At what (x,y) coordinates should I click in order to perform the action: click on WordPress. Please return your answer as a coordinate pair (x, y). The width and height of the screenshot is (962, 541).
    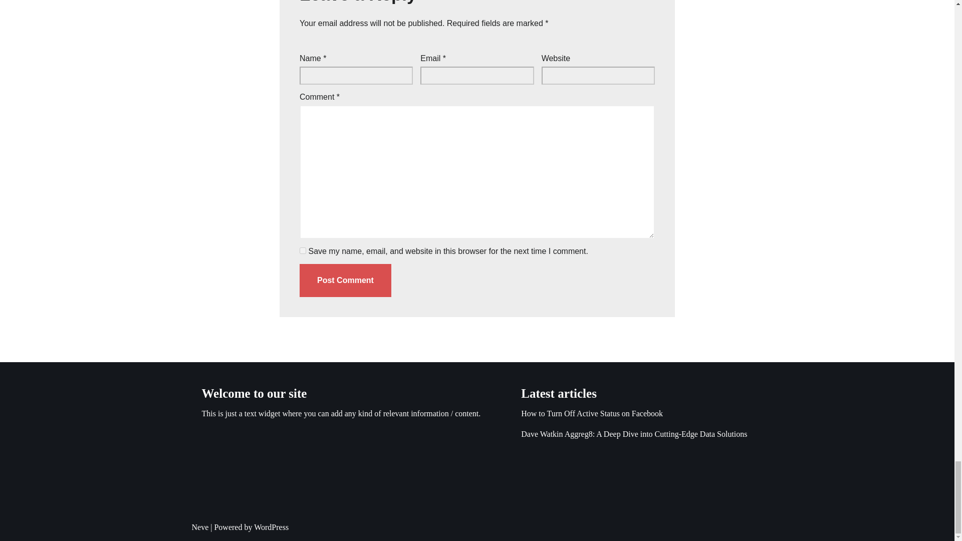
    Looking at the image, I should click on (271, 527).